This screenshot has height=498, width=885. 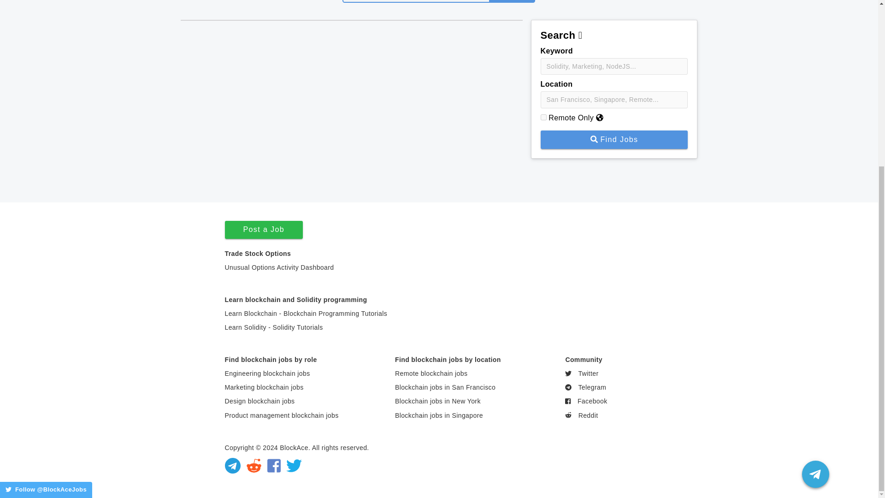 I want to click on Unusual Options Activity Dashboard, so click(x=279, y=267).